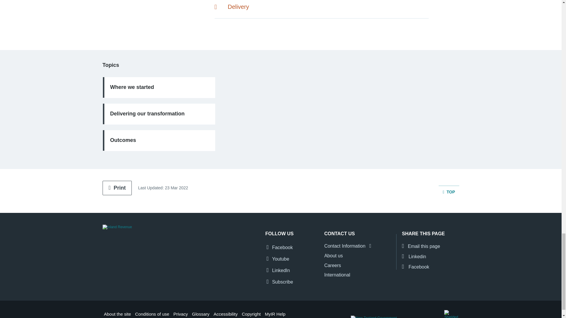 The height and width of the screenshot is (318, 566). I want to click on Outcomes, so click(159, 140).